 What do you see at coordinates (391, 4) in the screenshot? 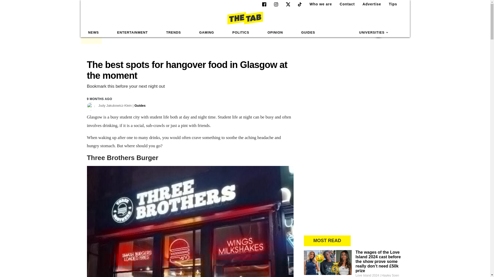
I see `Tips` at bounding box center [391, 4].